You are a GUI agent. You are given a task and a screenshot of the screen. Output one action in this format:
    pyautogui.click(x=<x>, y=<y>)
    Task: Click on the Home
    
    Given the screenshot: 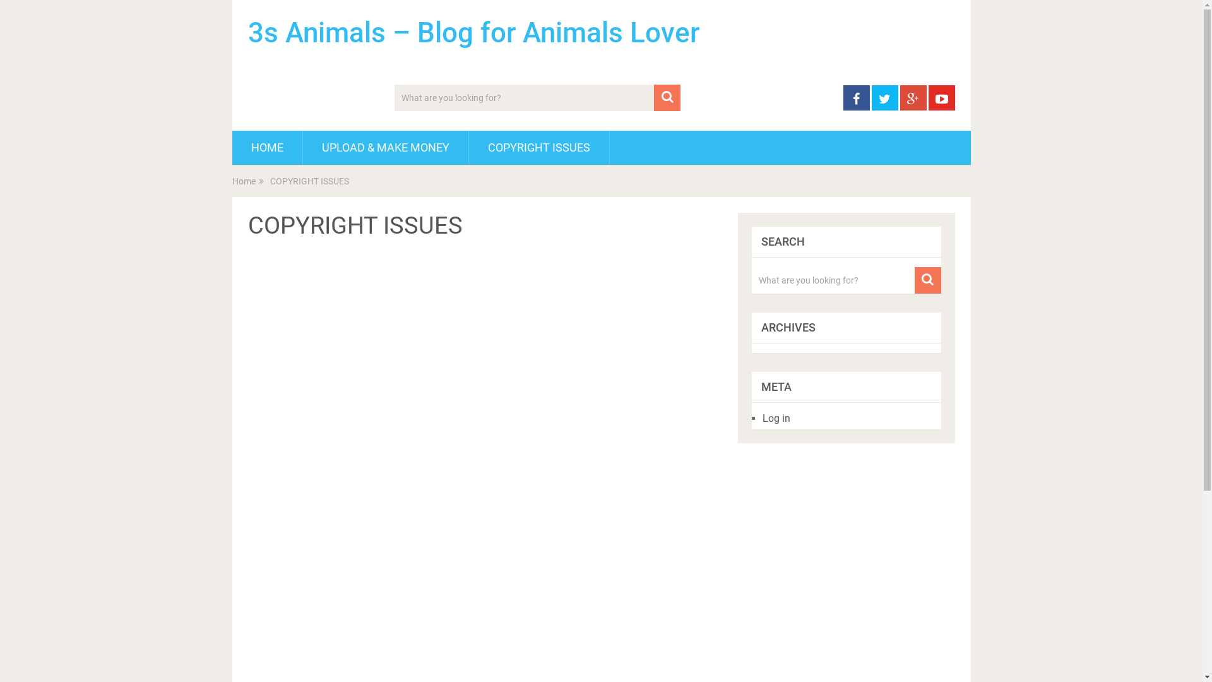 What is the action you would take?
    pyautogui.click(x=244, y=181)
    